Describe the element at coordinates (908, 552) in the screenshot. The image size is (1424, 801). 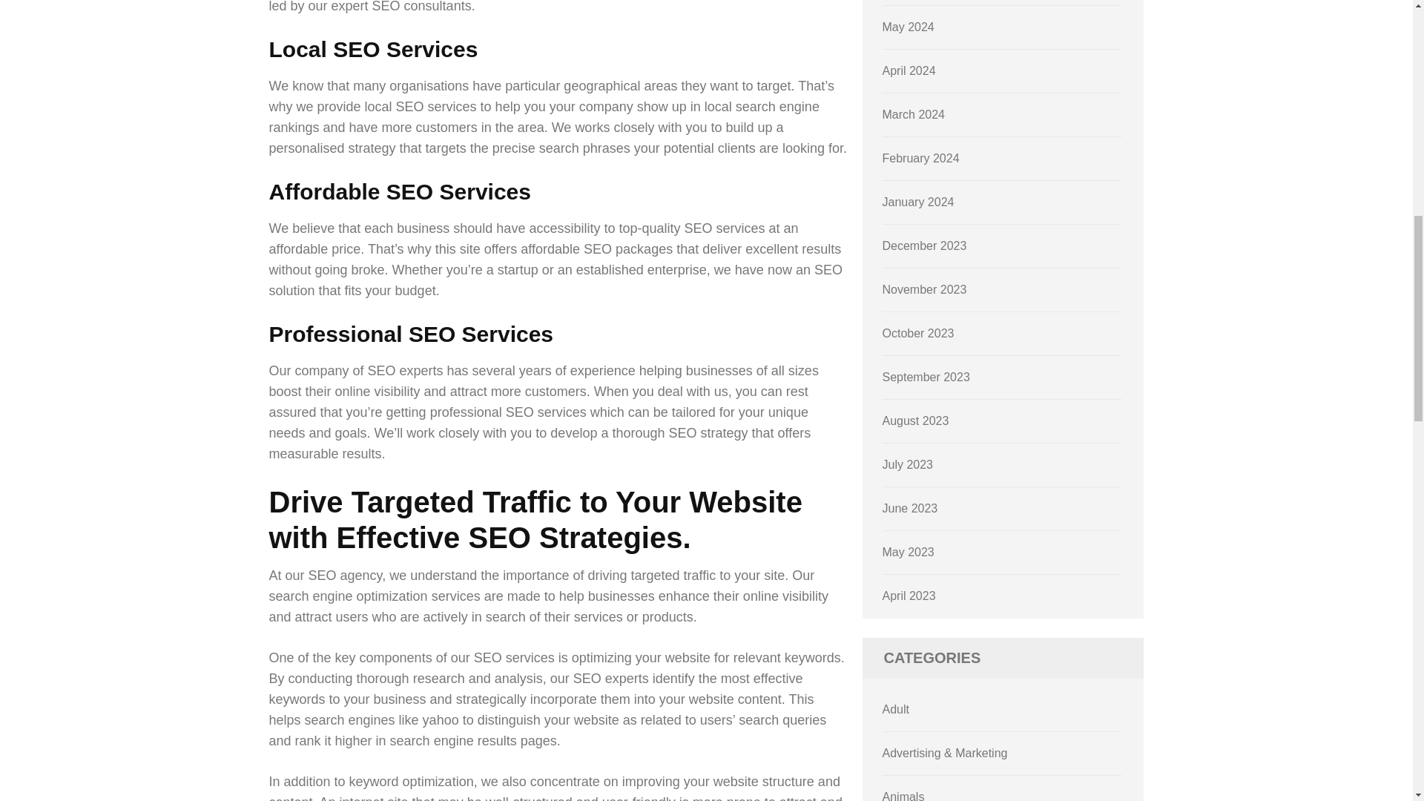
I see `May 2023` at that location.